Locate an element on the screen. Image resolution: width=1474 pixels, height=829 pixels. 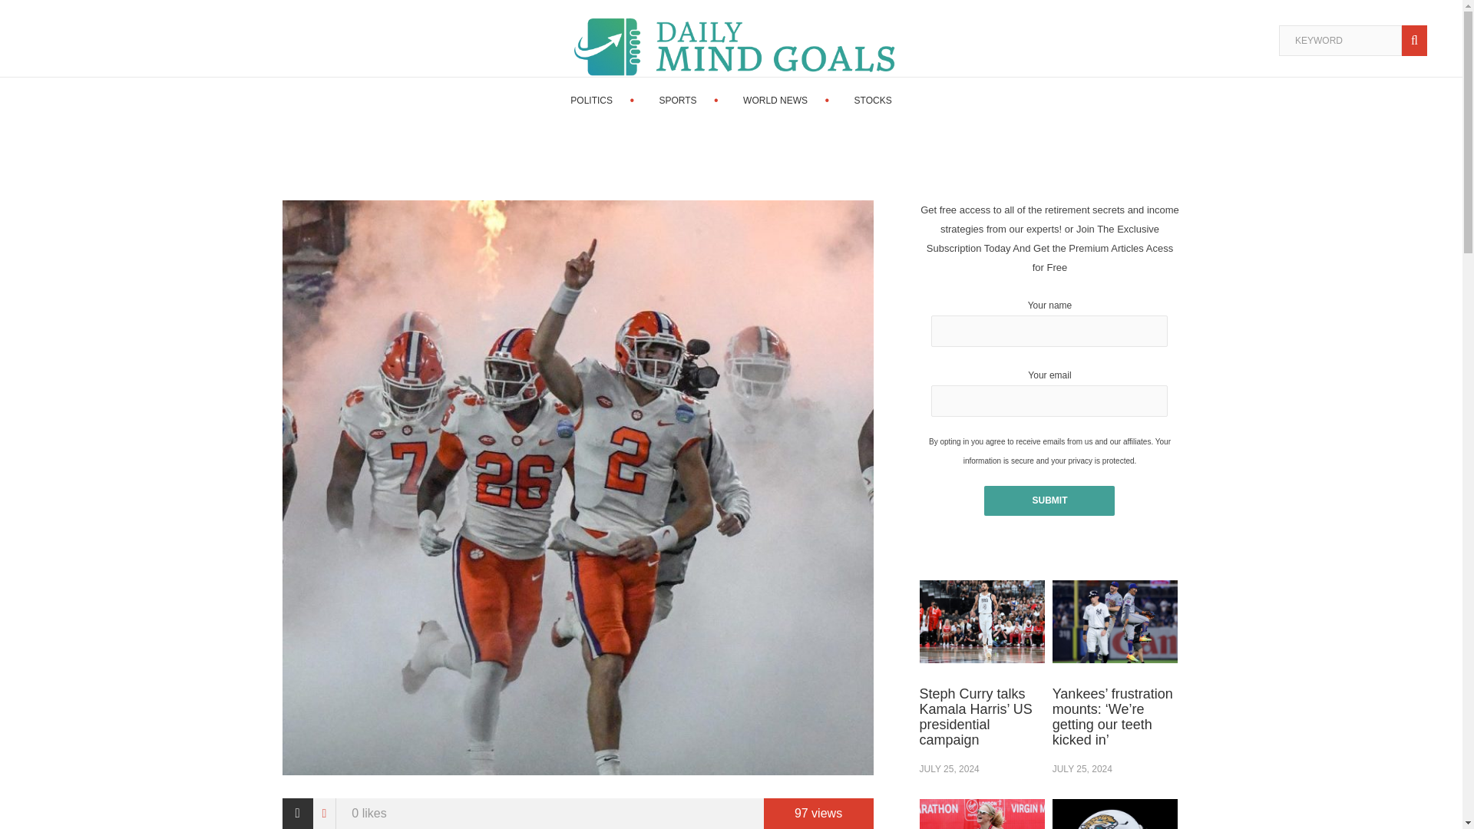
WORLD NEWS is located at coordinates (775, 100).